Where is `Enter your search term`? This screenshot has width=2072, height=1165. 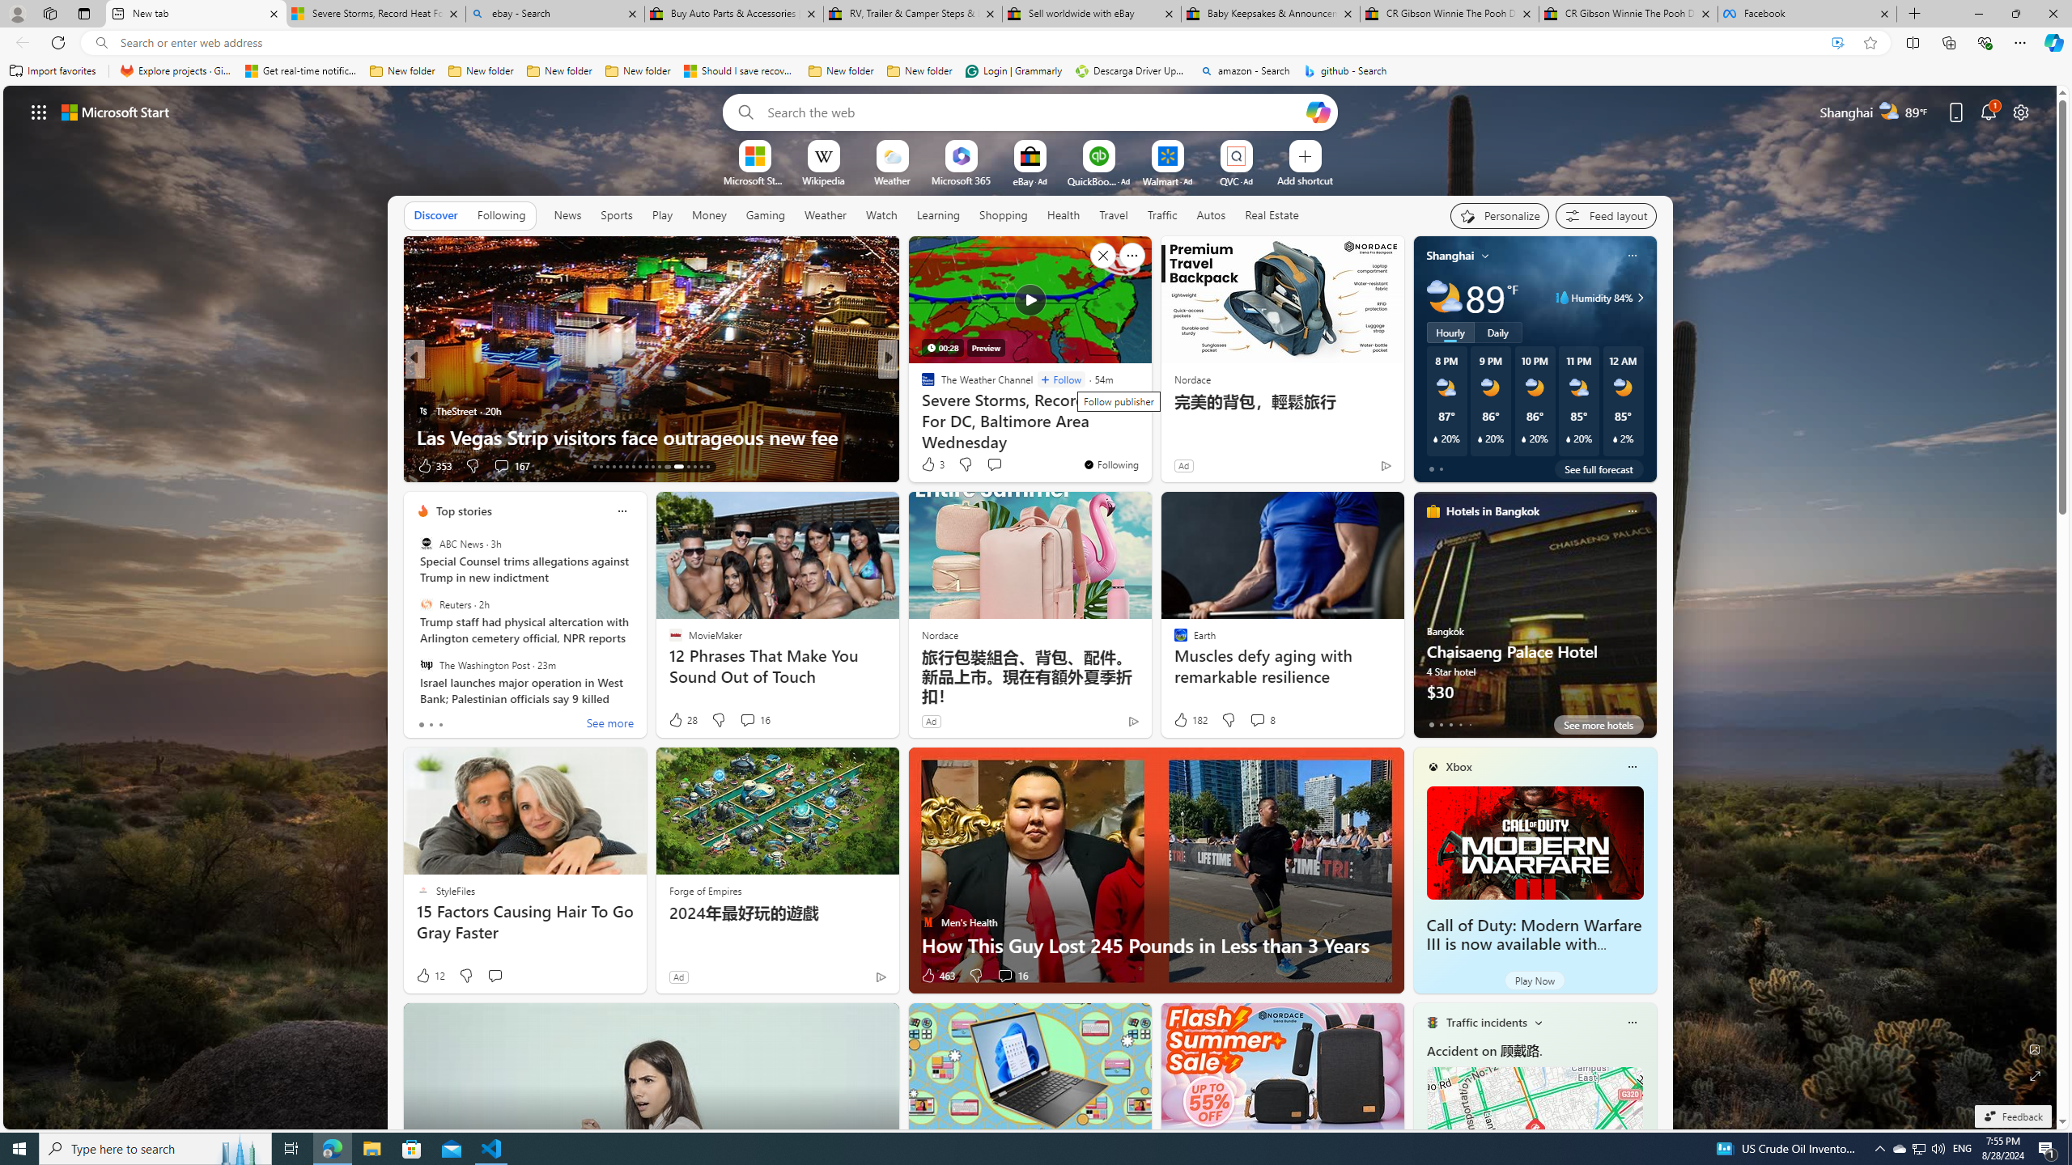 Enter your search term is located at coordinates (1034, 112).